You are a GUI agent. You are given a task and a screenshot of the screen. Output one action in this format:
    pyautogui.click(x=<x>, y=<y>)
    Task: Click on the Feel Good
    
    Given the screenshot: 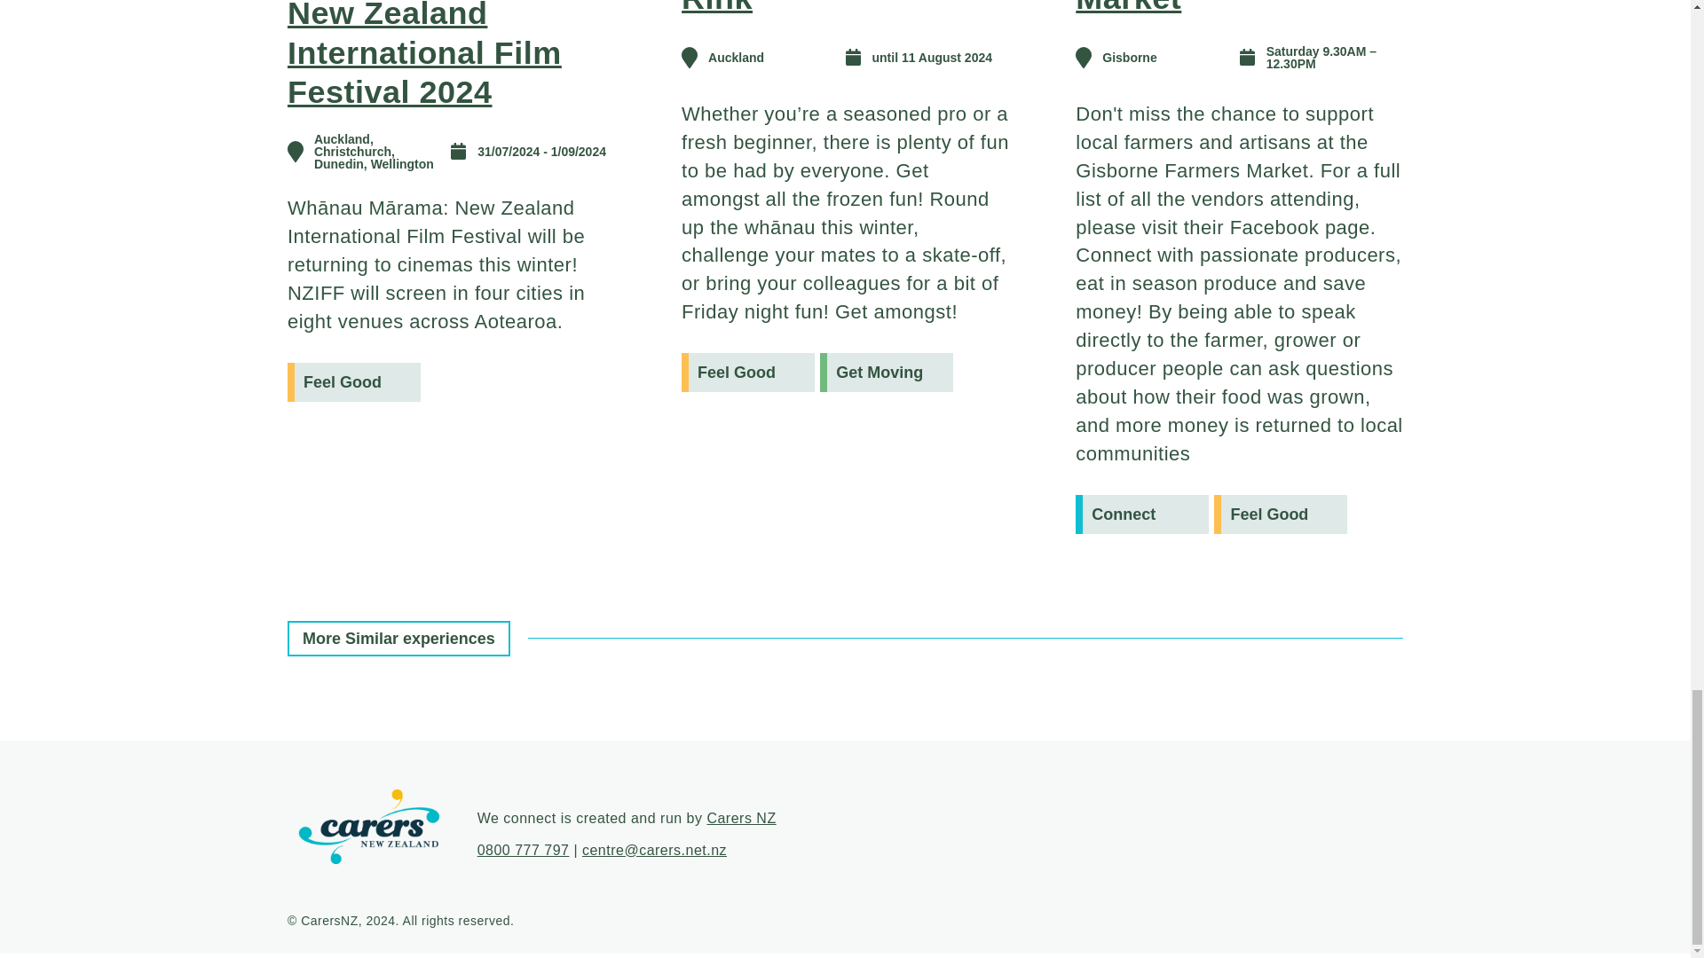 What is the action you would take?
    pyautogui.click(x=354, y=381)
    